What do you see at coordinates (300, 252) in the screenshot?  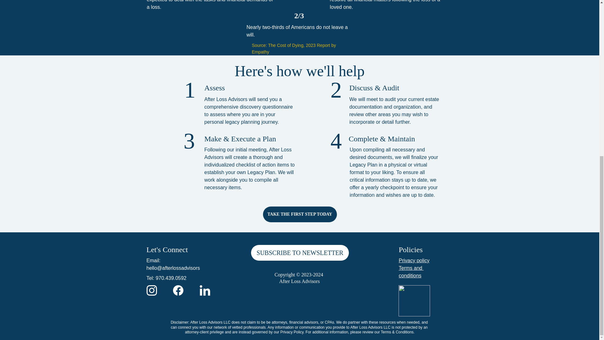 I see `SUBSCRIBE TO NEWSLETTER` at bounding box center [300, 252].